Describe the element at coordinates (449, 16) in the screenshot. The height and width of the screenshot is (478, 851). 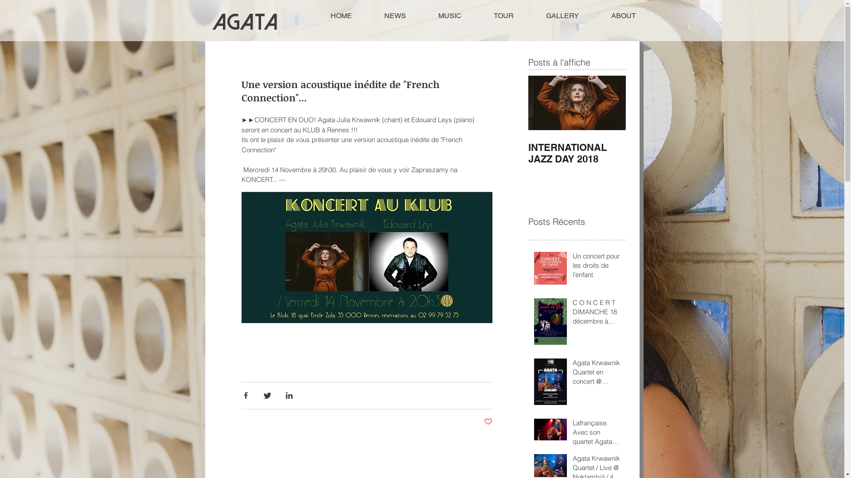
I see `MUSIC` at that location.